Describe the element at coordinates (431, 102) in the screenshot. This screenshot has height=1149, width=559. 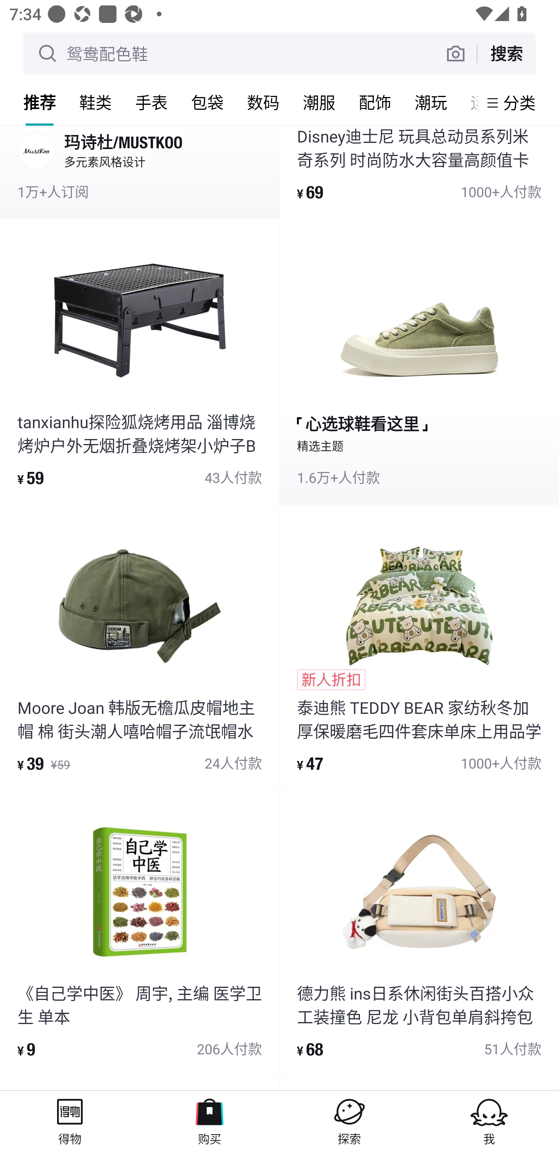
I see `潮玩` at that location.